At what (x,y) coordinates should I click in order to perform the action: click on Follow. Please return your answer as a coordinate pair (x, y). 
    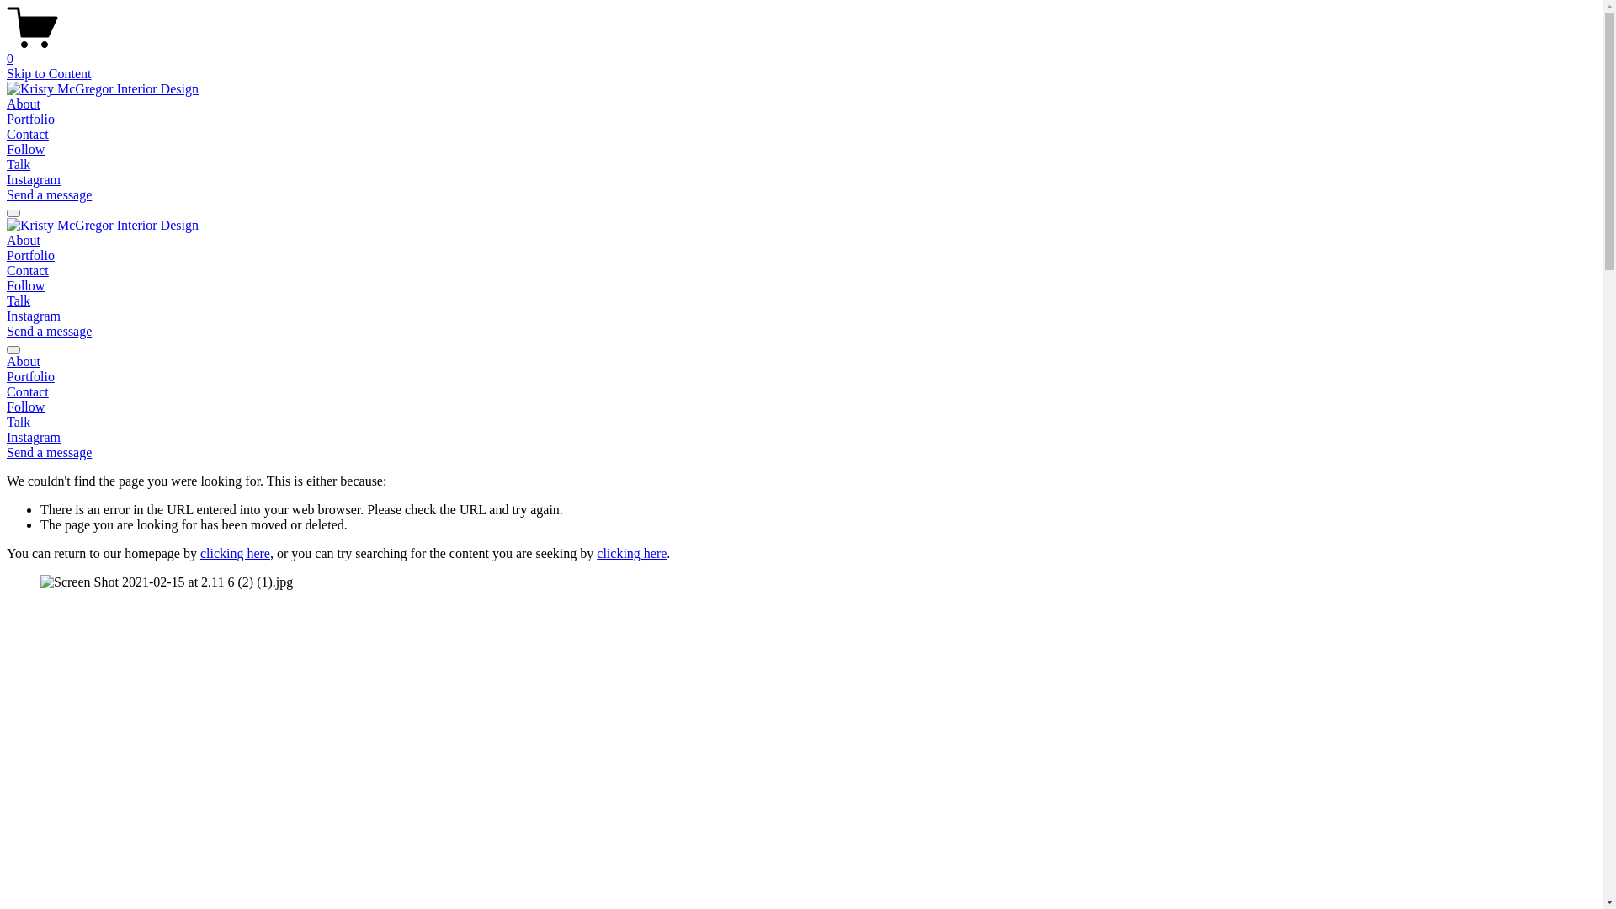
    Looking at the image, I should click on (25, 286).